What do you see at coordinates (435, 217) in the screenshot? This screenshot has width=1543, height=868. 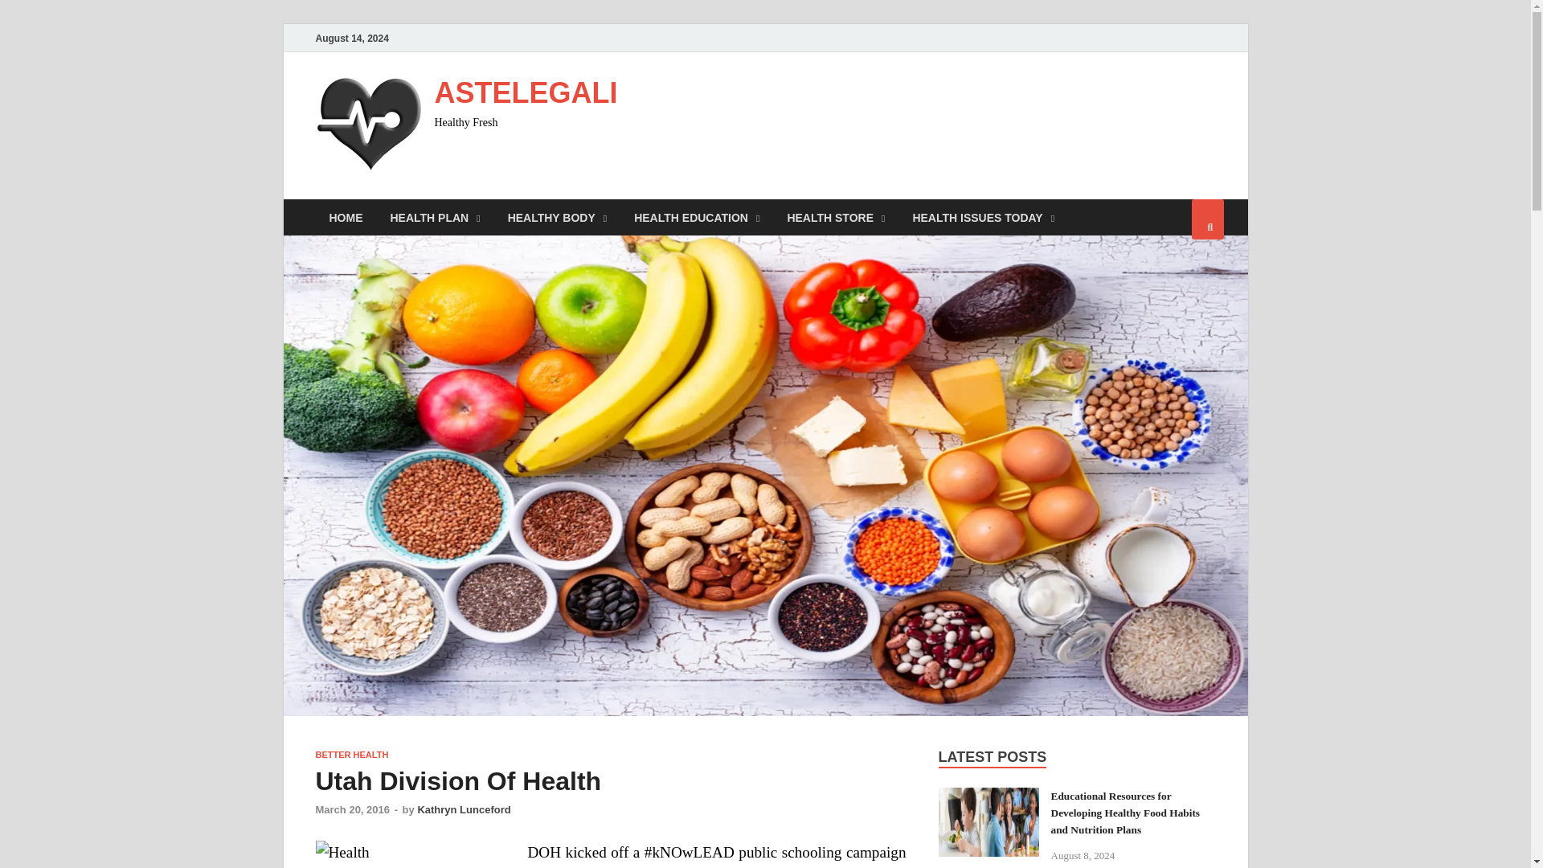 I see `HEALTH PLAN` at bounding box center [435, 217].